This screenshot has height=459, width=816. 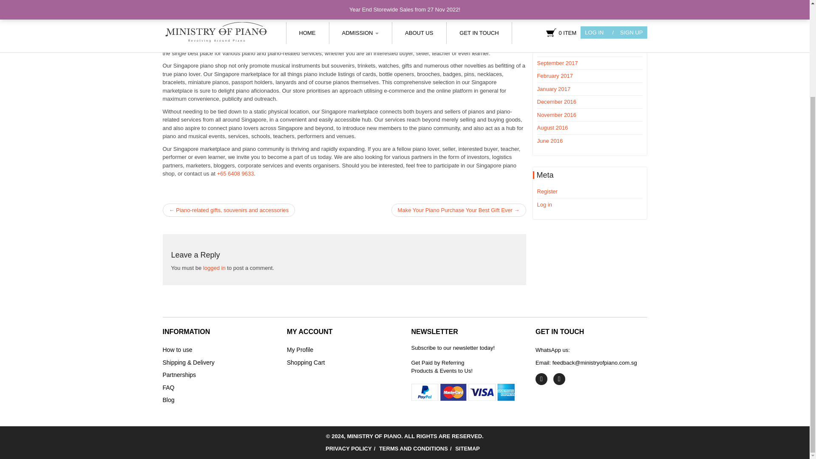 What do you see at coordinates (463, 391) in the screenshot?
I see `How PayPal Works` at bounding box center [463, 391].